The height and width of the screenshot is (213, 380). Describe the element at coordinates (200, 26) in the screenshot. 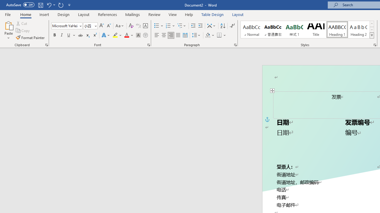

I see `Increase Indent` at that location.